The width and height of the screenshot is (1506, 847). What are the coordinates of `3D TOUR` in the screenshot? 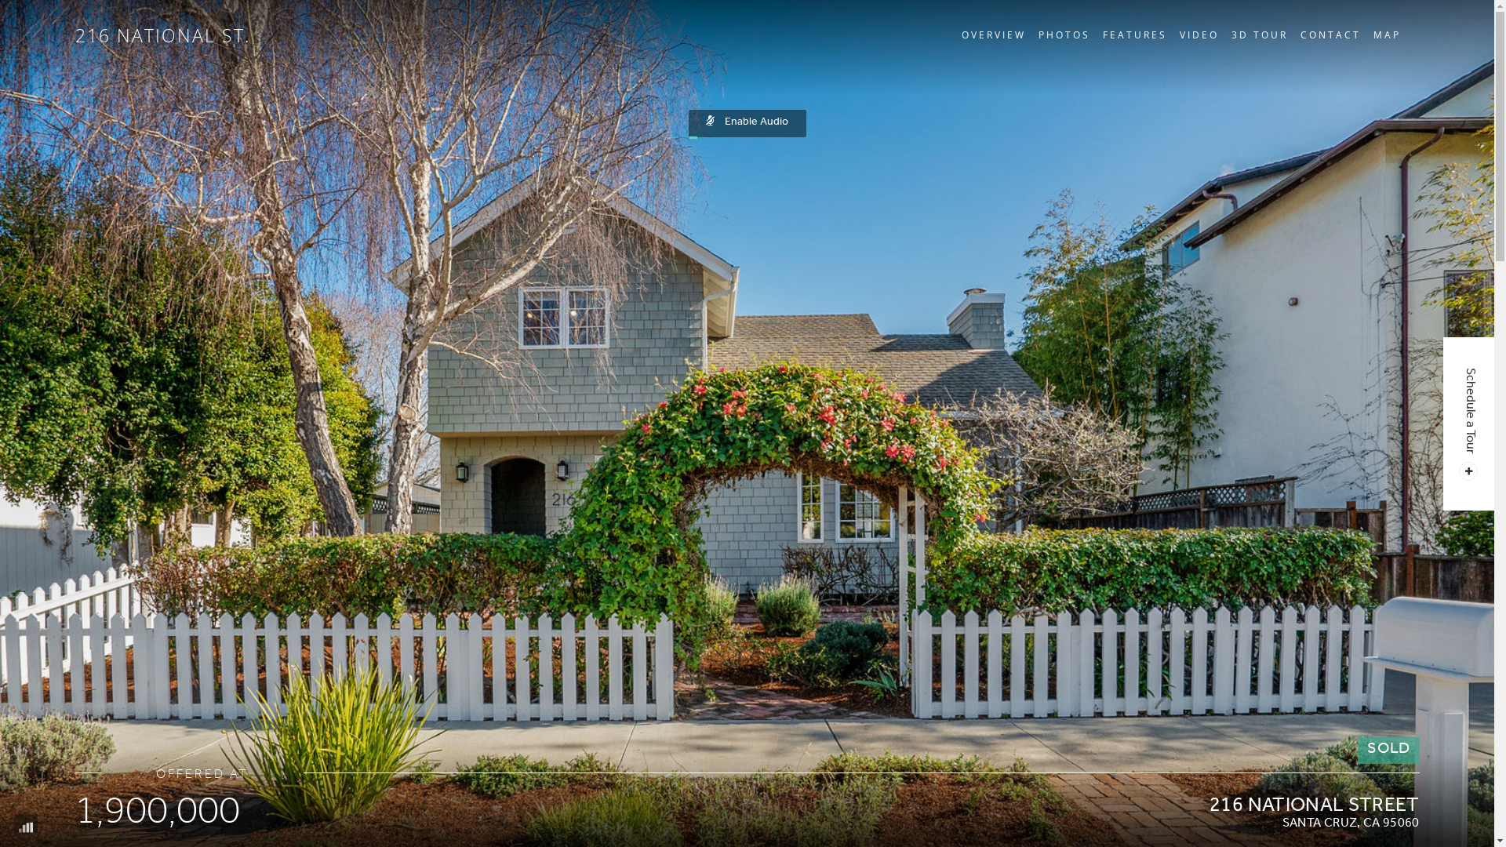 It's located at (1260, 35).